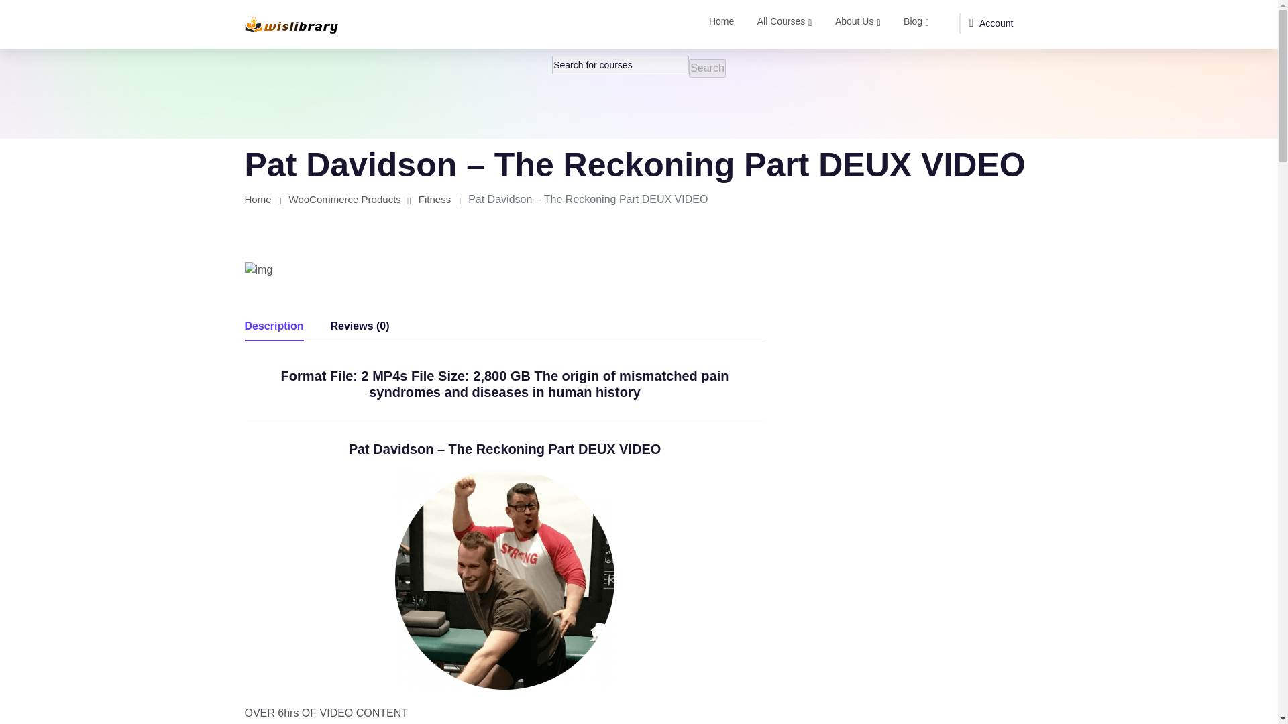 The image size is (1288, 724). What do you see at coordinates (258, 199) in the screenshot?
I see `Home` at bounding box center [258, 199].